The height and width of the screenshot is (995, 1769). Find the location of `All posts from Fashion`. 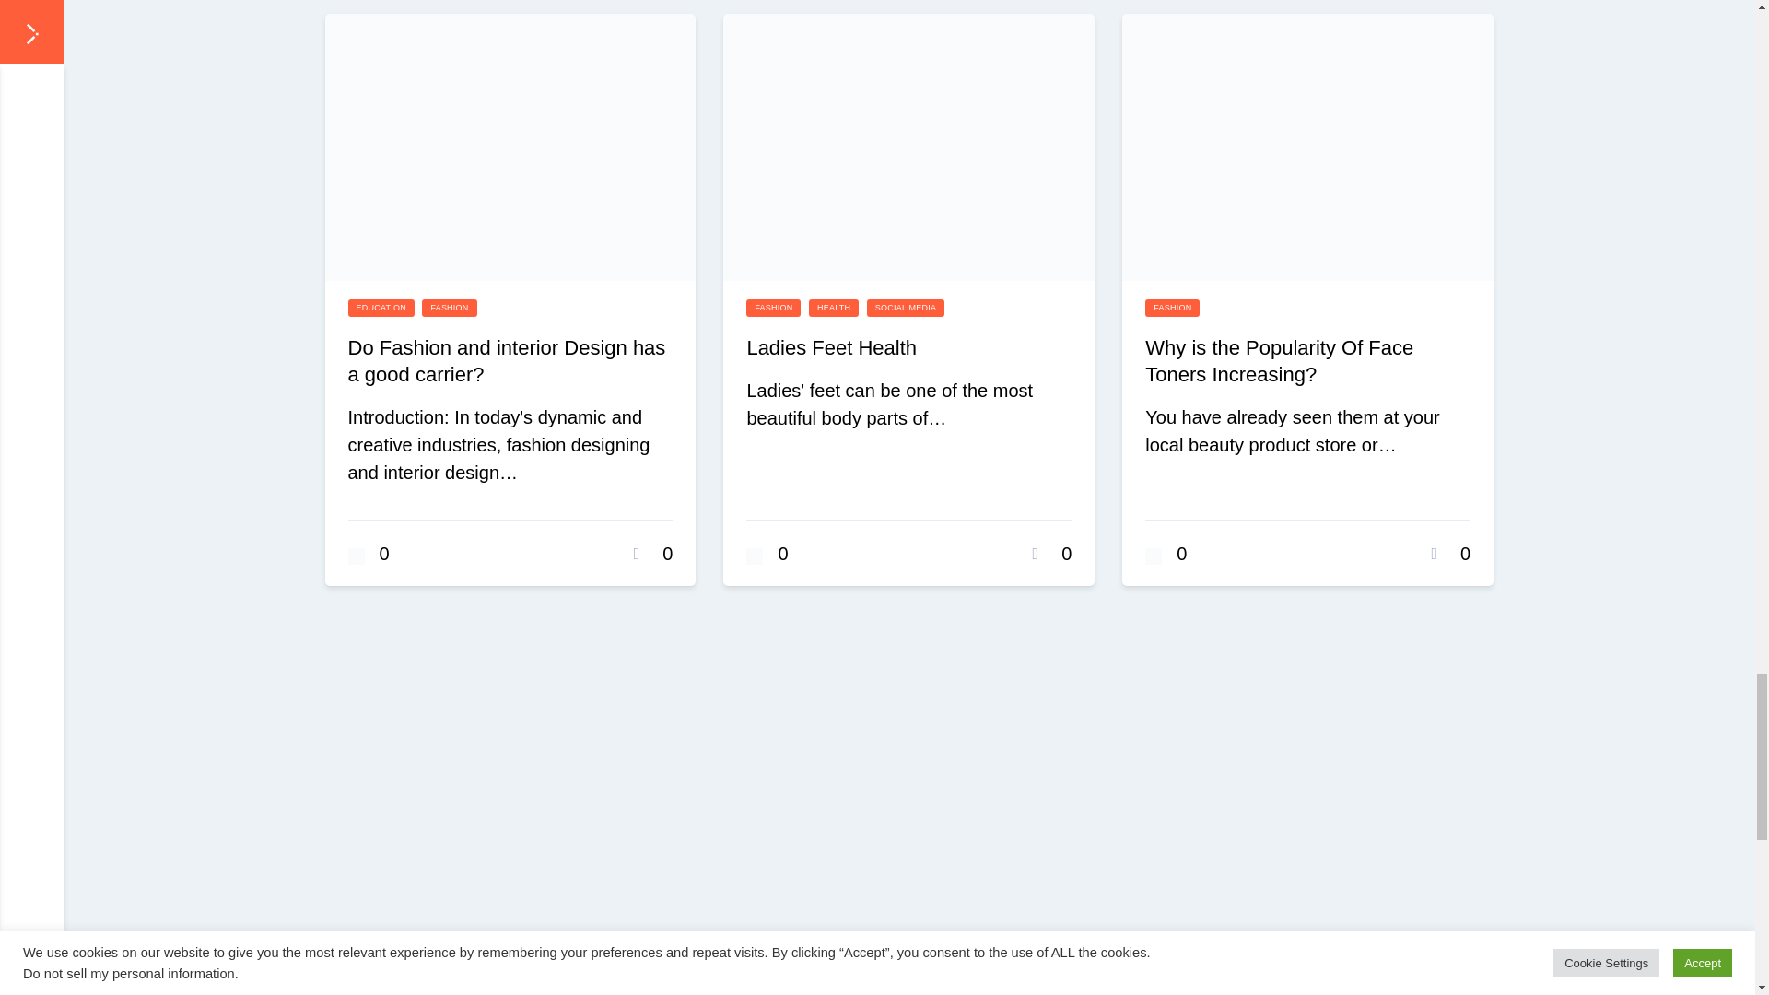

All posts from Fashion is located at coordinates (1172, 308).